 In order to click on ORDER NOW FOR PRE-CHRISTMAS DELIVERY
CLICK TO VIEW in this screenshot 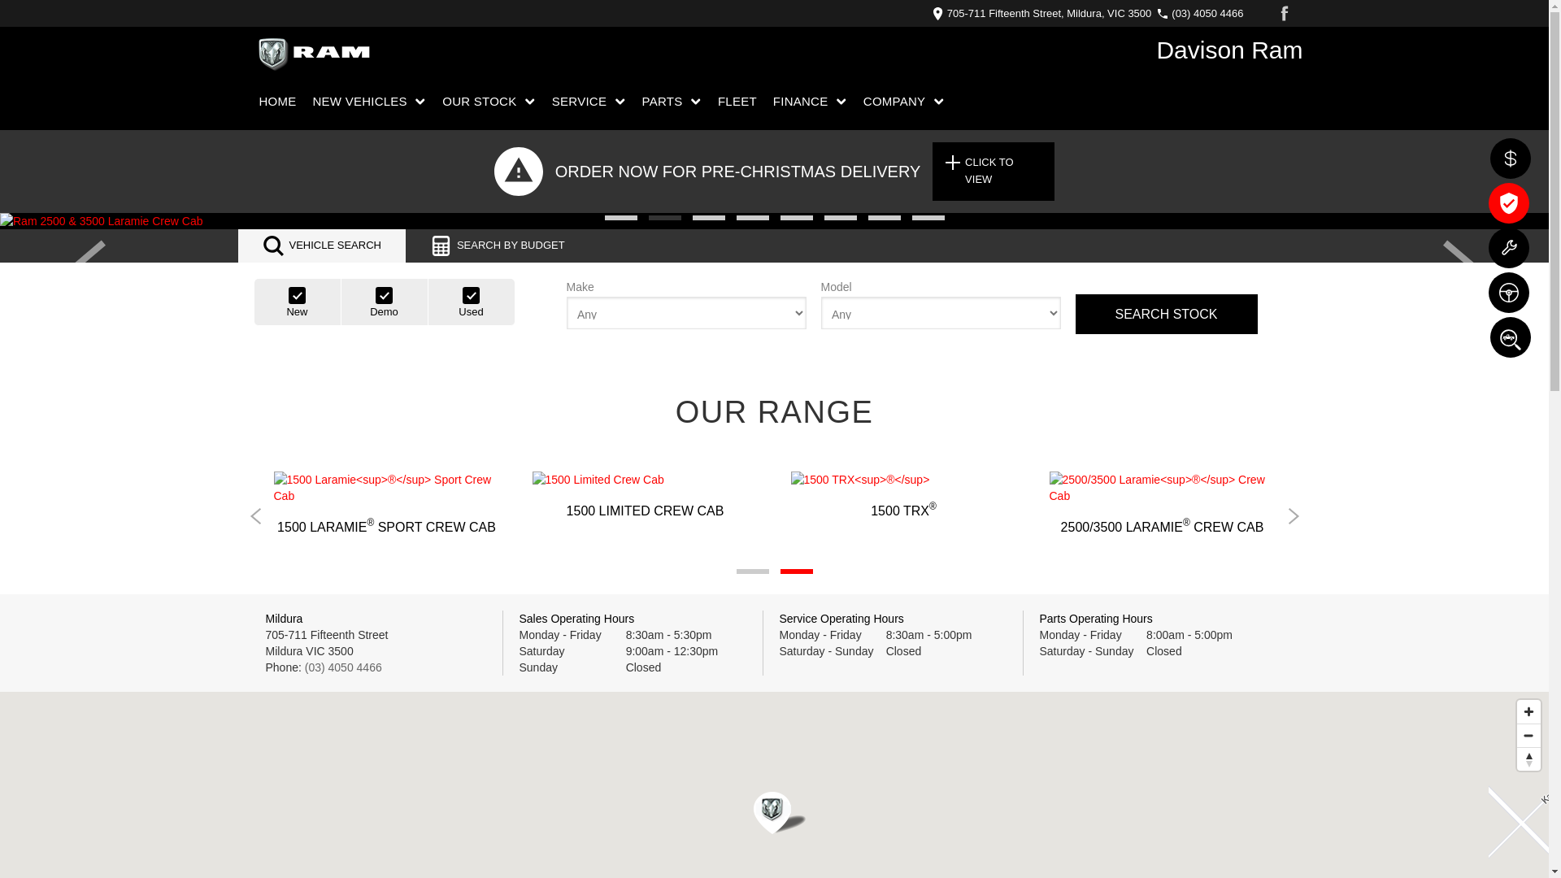, I will do `click(774, 172)`.